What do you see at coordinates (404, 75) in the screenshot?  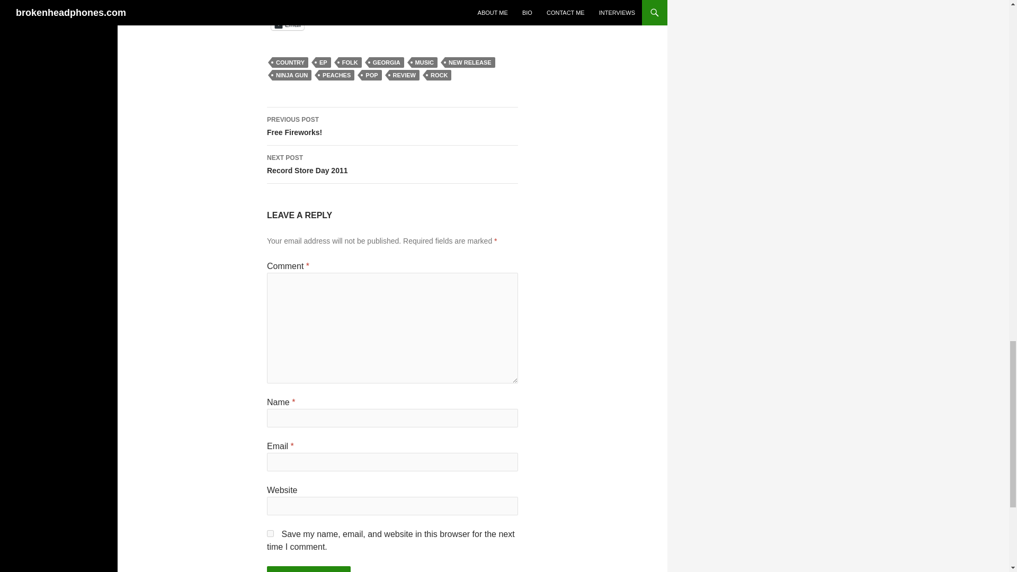 I see `REVIEW` at bounding box center [404, 75].